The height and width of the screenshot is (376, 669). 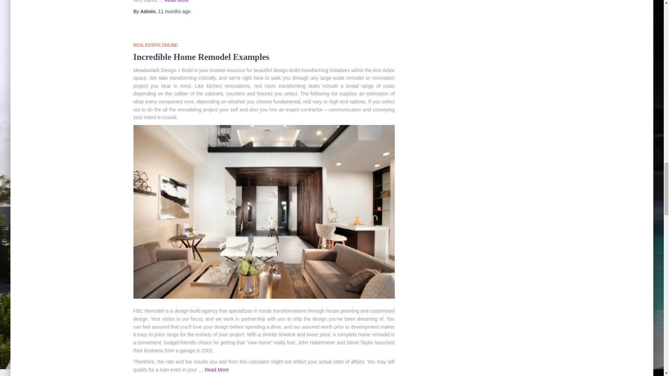 What do you see at coordinates (217, 370) in the screenshot?
I see `Read More` at bounding box center [217, 370].